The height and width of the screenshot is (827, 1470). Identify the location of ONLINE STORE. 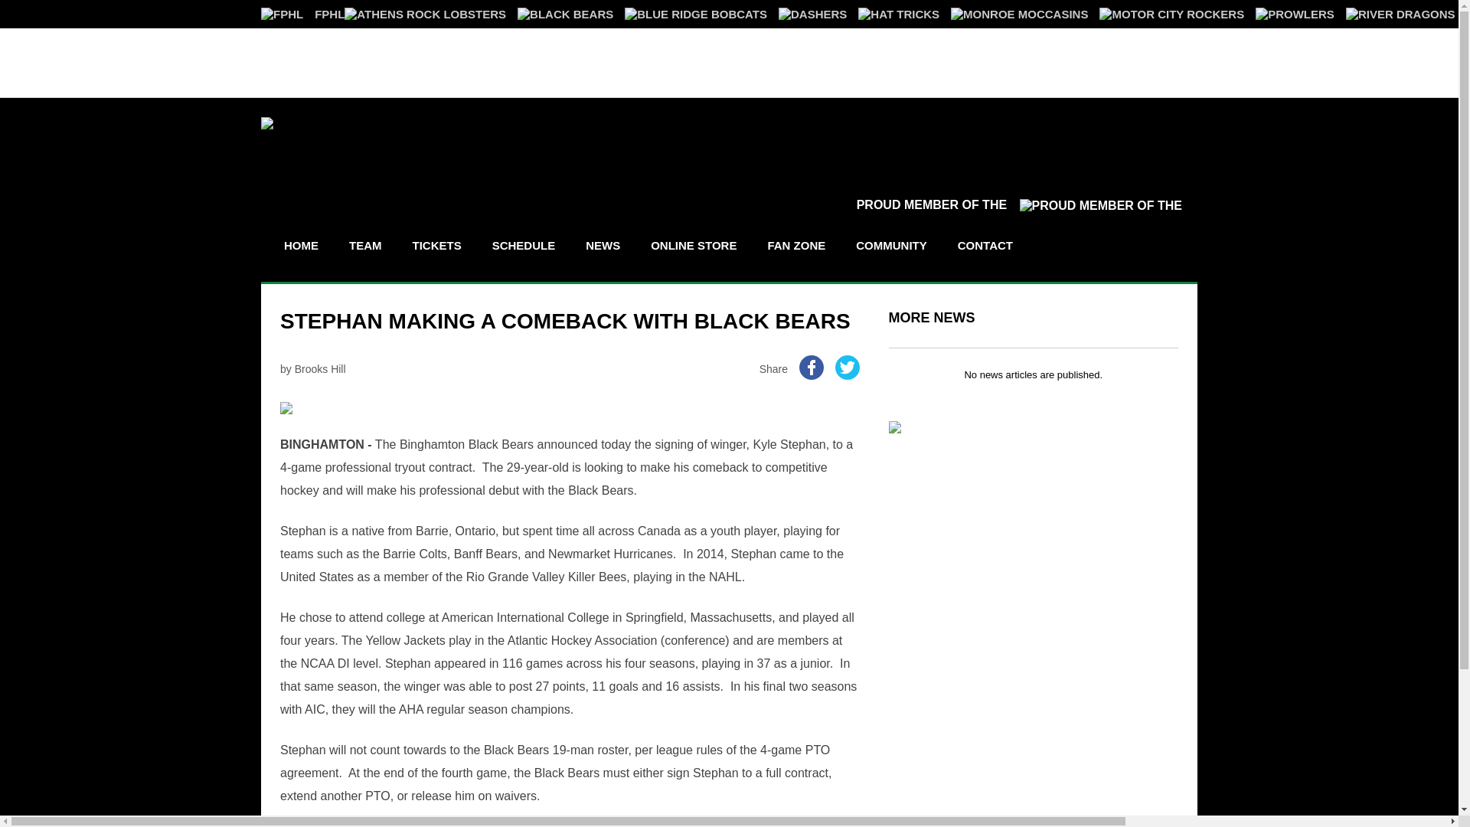
(694, 245).